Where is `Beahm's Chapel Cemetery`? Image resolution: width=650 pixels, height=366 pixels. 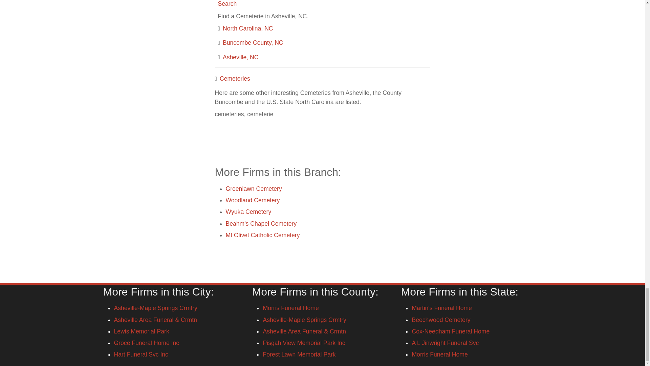 Beahm's Chapel Cemetery is located at coordinates (261, 224).